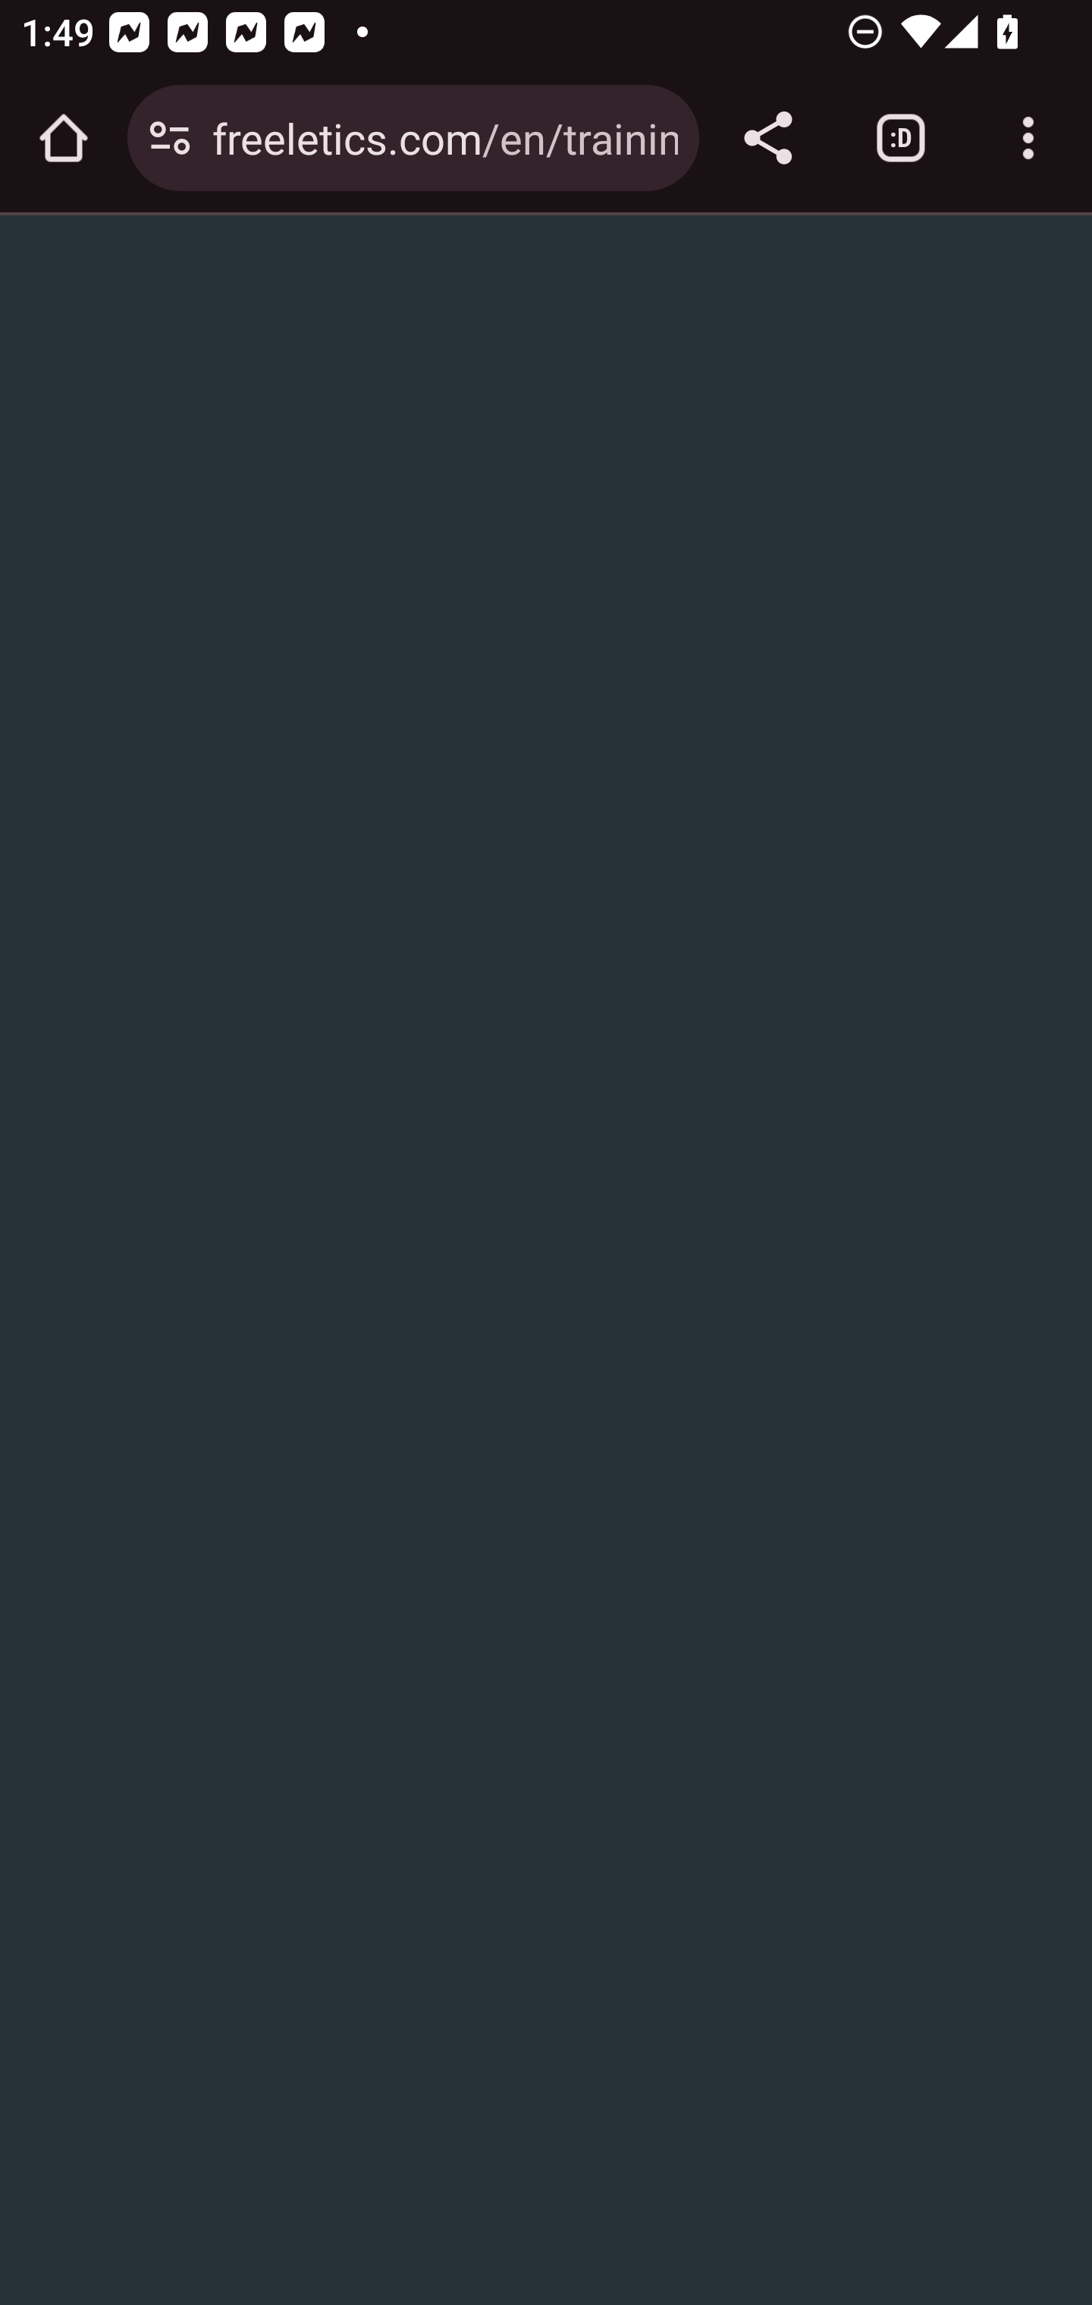  Describe the element at coordinates (170, 138) in the screenshot. I see `Connection is secure` at that location.